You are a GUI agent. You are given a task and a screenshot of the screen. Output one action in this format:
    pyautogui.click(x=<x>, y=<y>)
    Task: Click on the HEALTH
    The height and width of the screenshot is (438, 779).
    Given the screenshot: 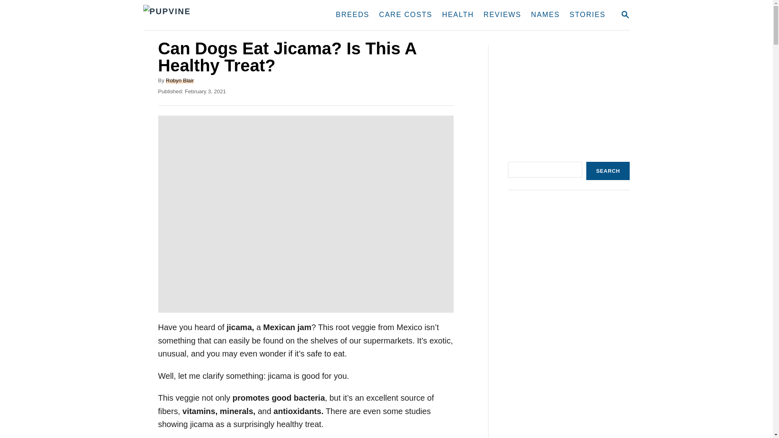 What is the action you would take?
    pyautogui.click(x=587, y=15)
    